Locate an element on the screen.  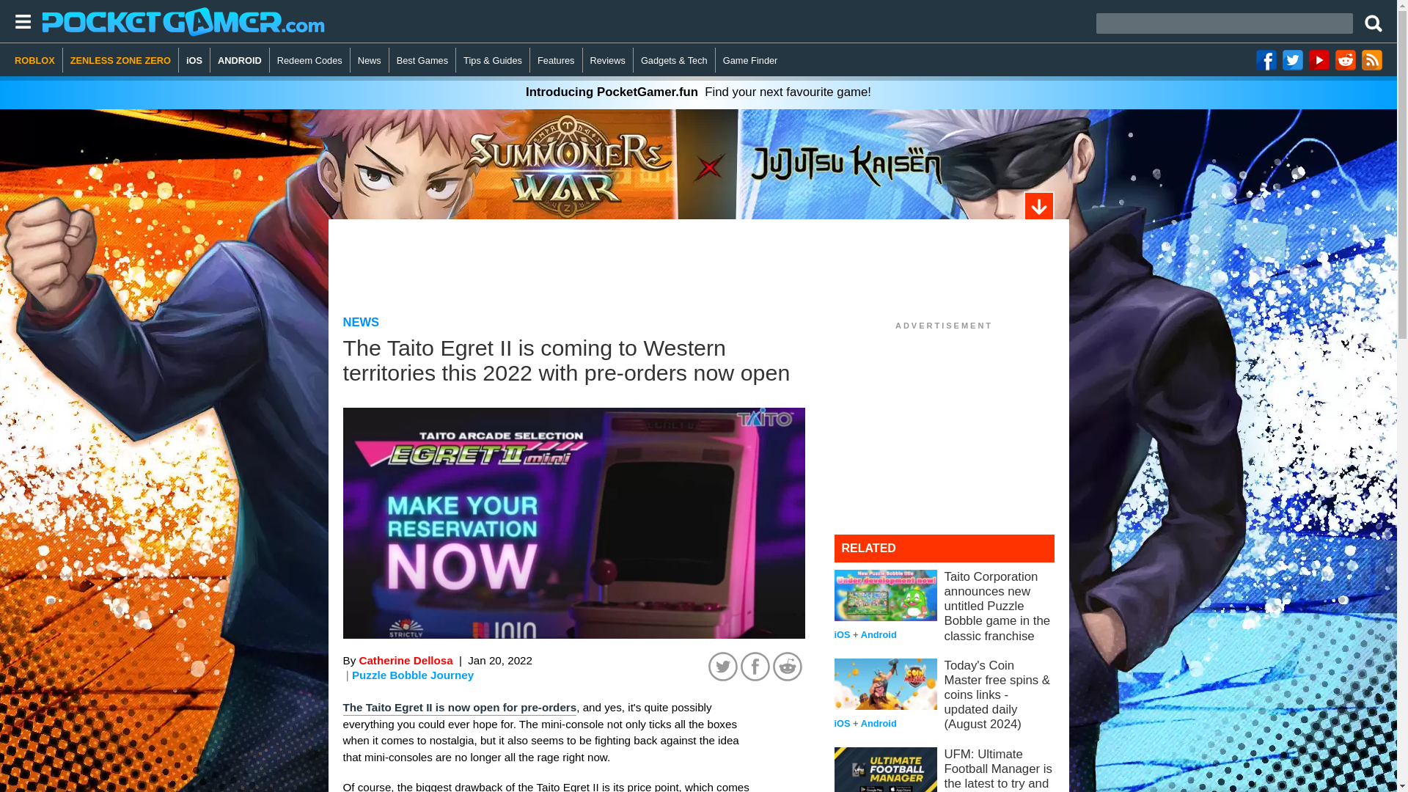
The Taito Egret II is now open for pre-orders is located at coordinates (461, 708).